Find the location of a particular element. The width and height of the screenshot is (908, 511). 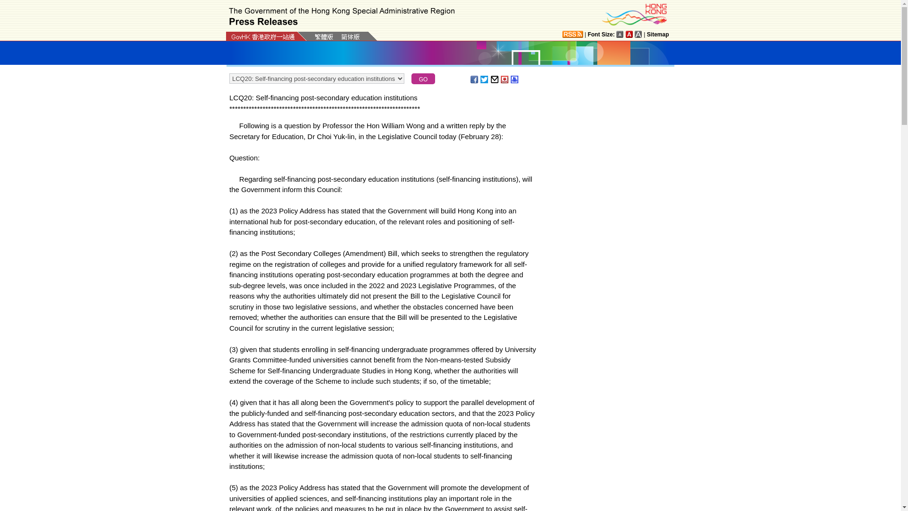

Largest font size is located at coordinates (638, 34).